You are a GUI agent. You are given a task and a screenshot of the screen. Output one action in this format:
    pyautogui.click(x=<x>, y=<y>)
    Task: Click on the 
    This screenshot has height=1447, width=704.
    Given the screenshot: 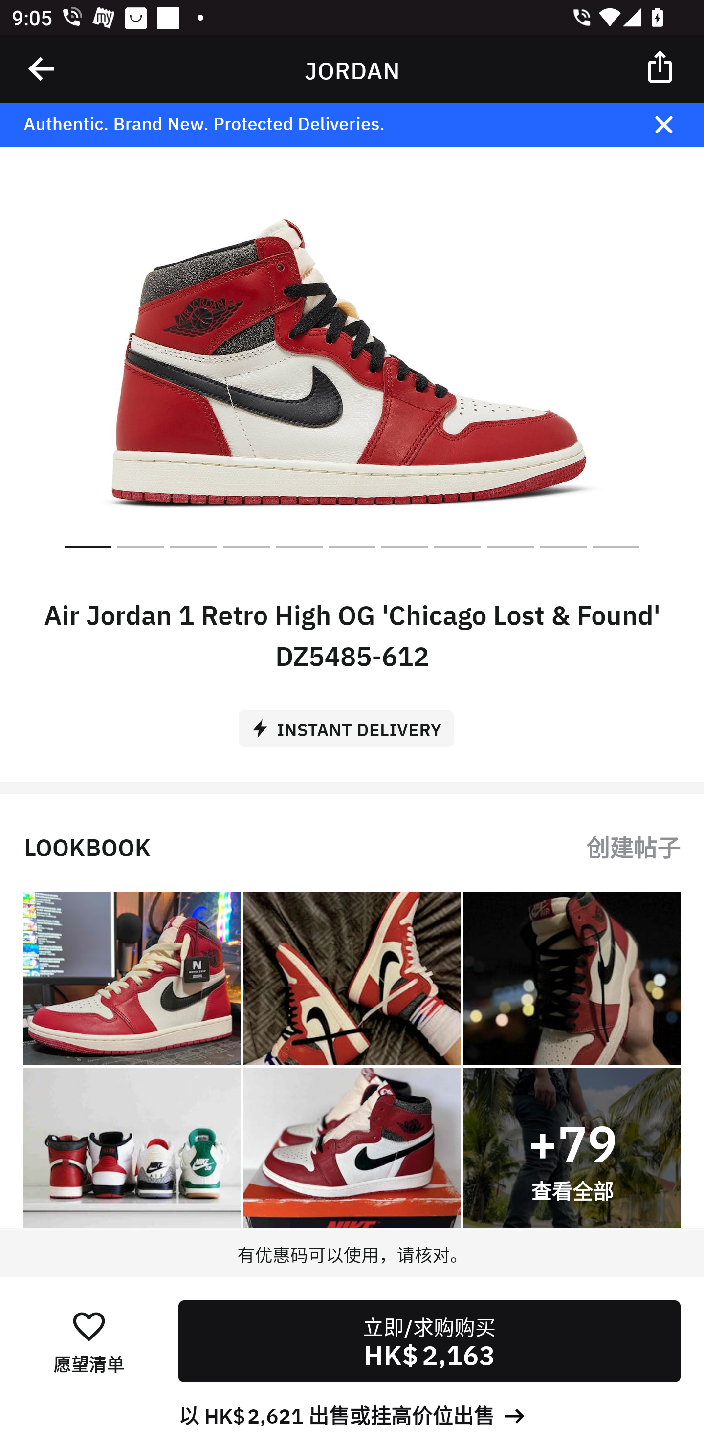 What is the action you would take?
    pyautogui.click(x=676, y=124)
    